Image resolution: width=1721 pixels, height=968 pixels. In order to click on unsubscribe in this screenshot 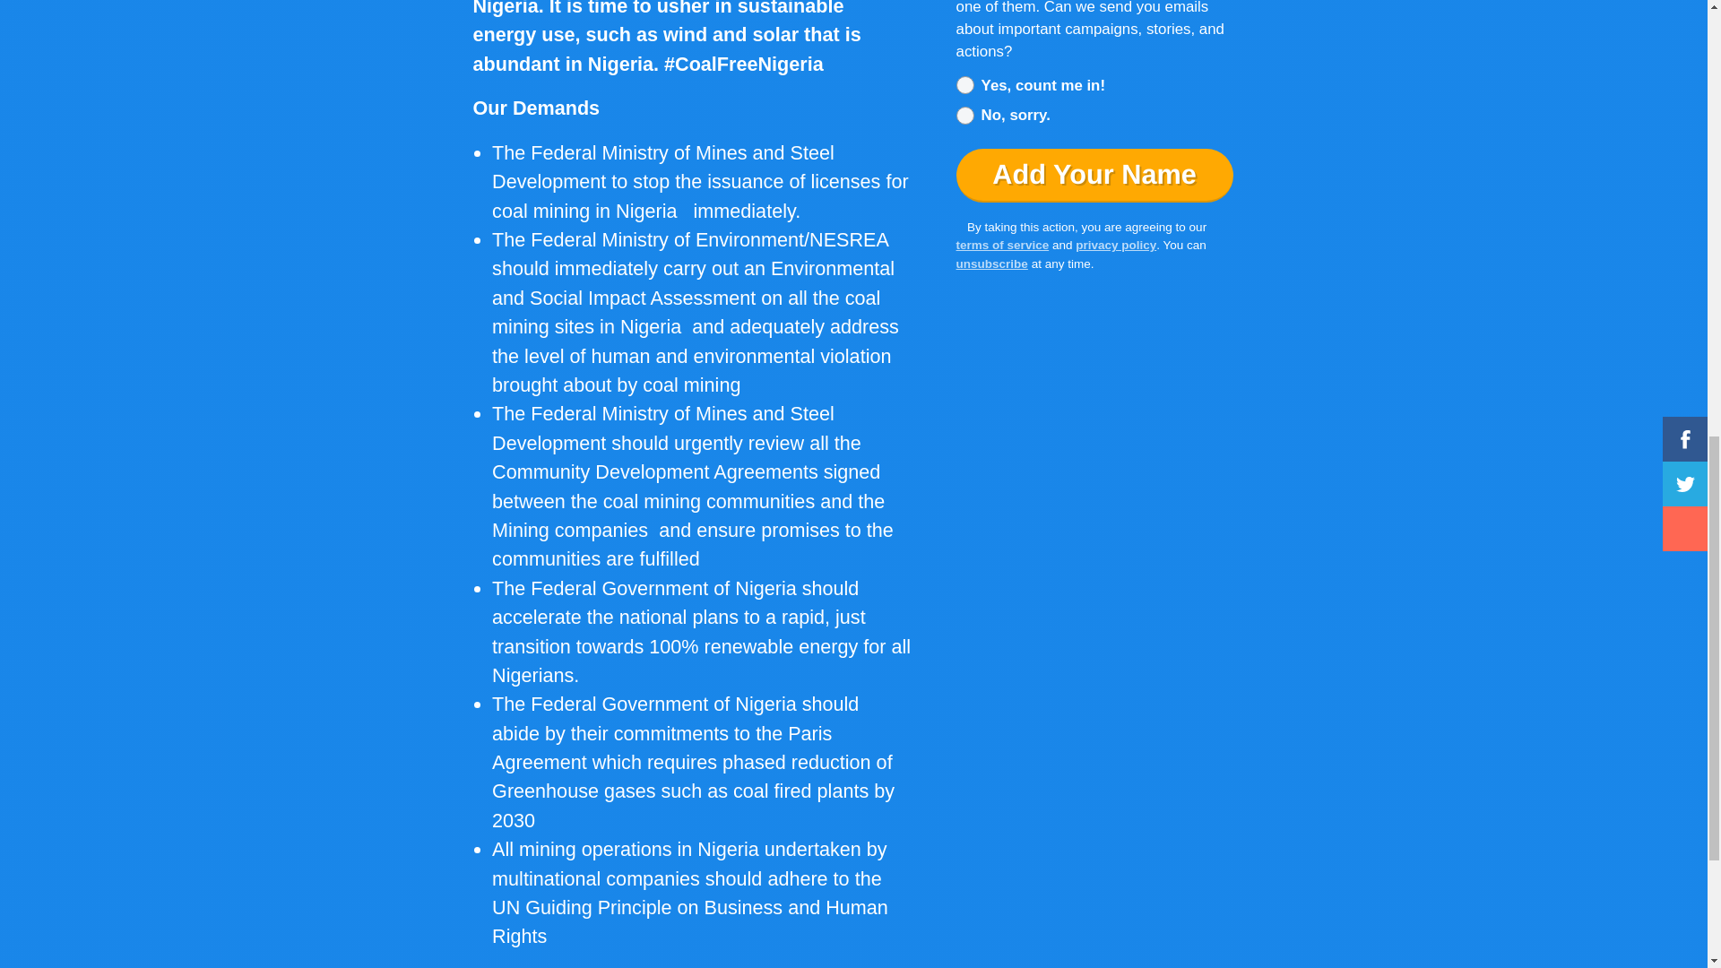, I will do `click(991, 264)`.